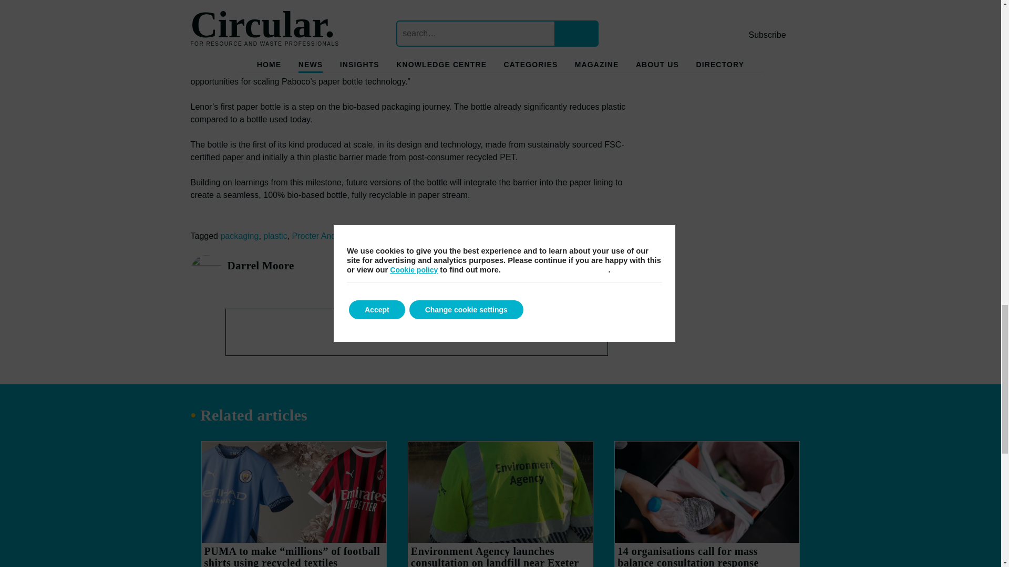 The height and width of the screenshot is (567, 1009). What do you see at coordinates (625, 274) in the screenshot?
I see `Share on Email` at bounding box center [625, 274].